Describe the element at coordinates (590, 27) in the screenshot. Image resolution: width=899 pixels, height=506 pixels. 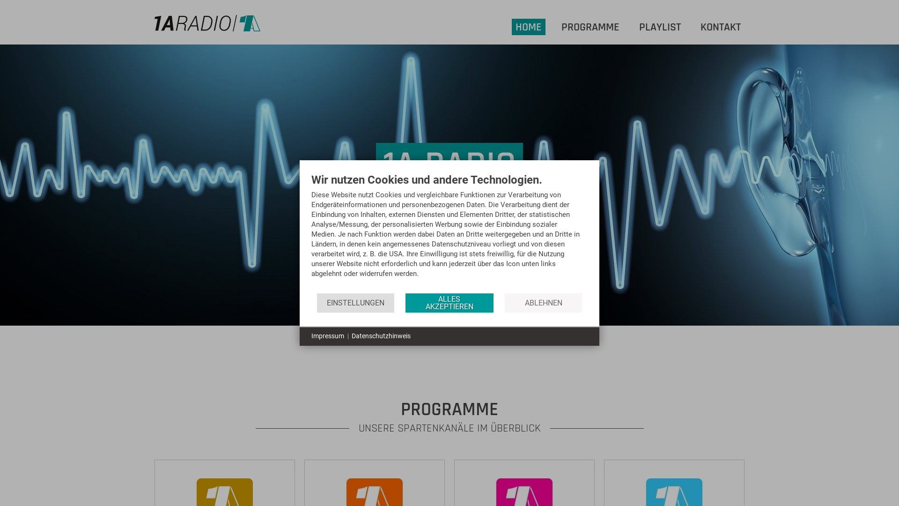
I see `PROGRAMME` at that location.